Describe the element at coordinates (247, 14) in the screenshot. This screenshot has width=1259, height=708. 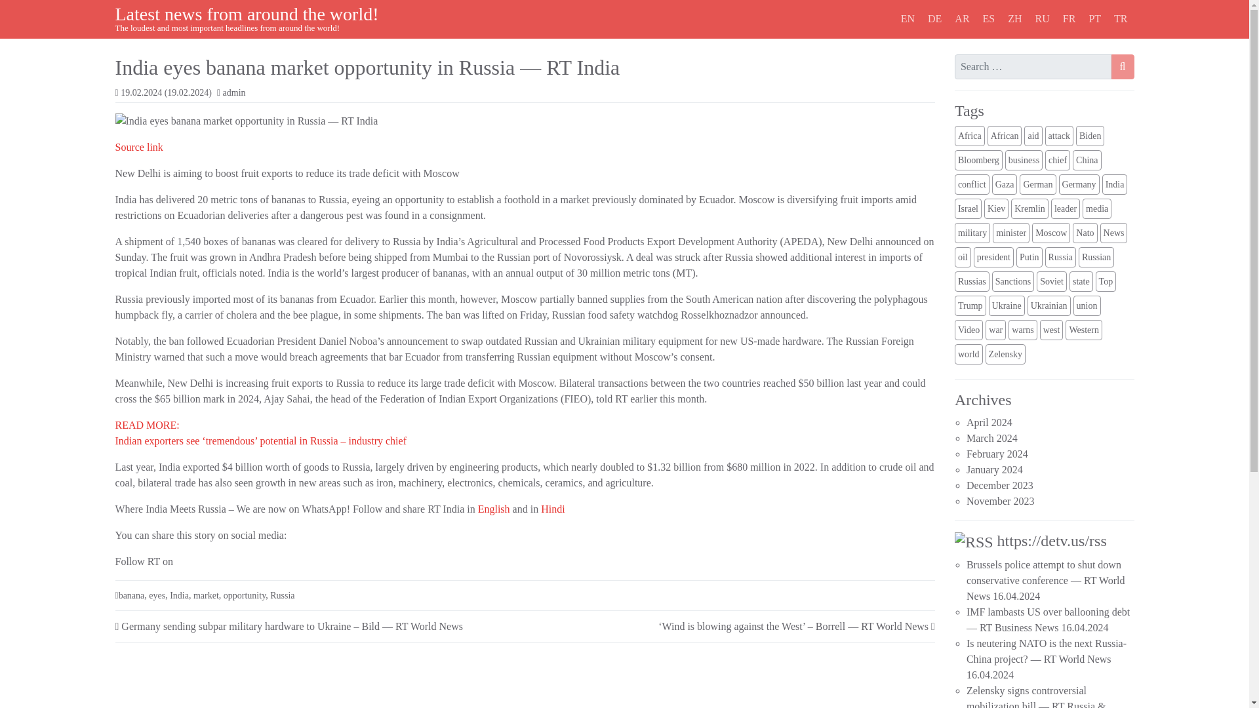
I see `Latest news from around the world!` at that location.